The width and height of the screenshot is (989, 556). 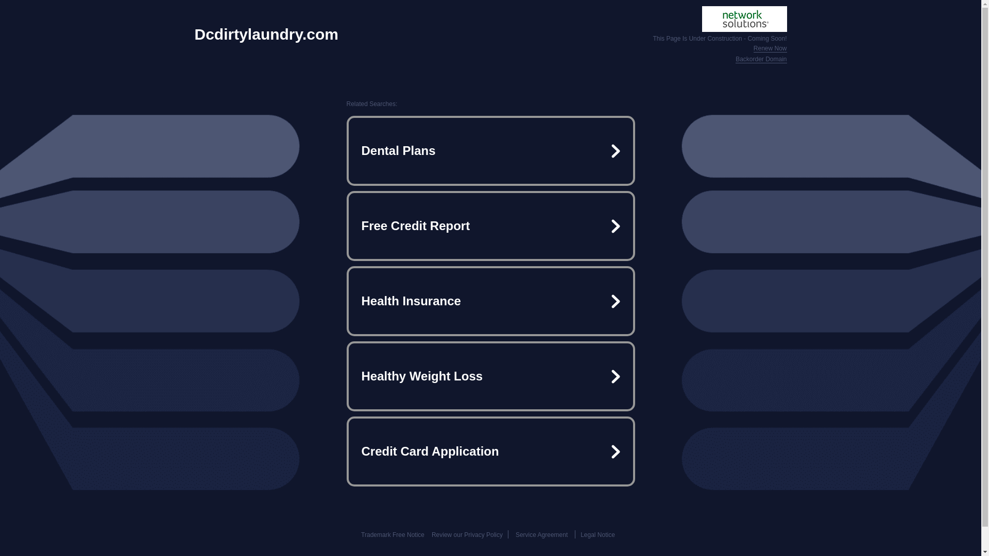 What do you see at coordinates (490, 451) in the screenshot?
I see `Credit Card Application` at bounding box center [490, 451].